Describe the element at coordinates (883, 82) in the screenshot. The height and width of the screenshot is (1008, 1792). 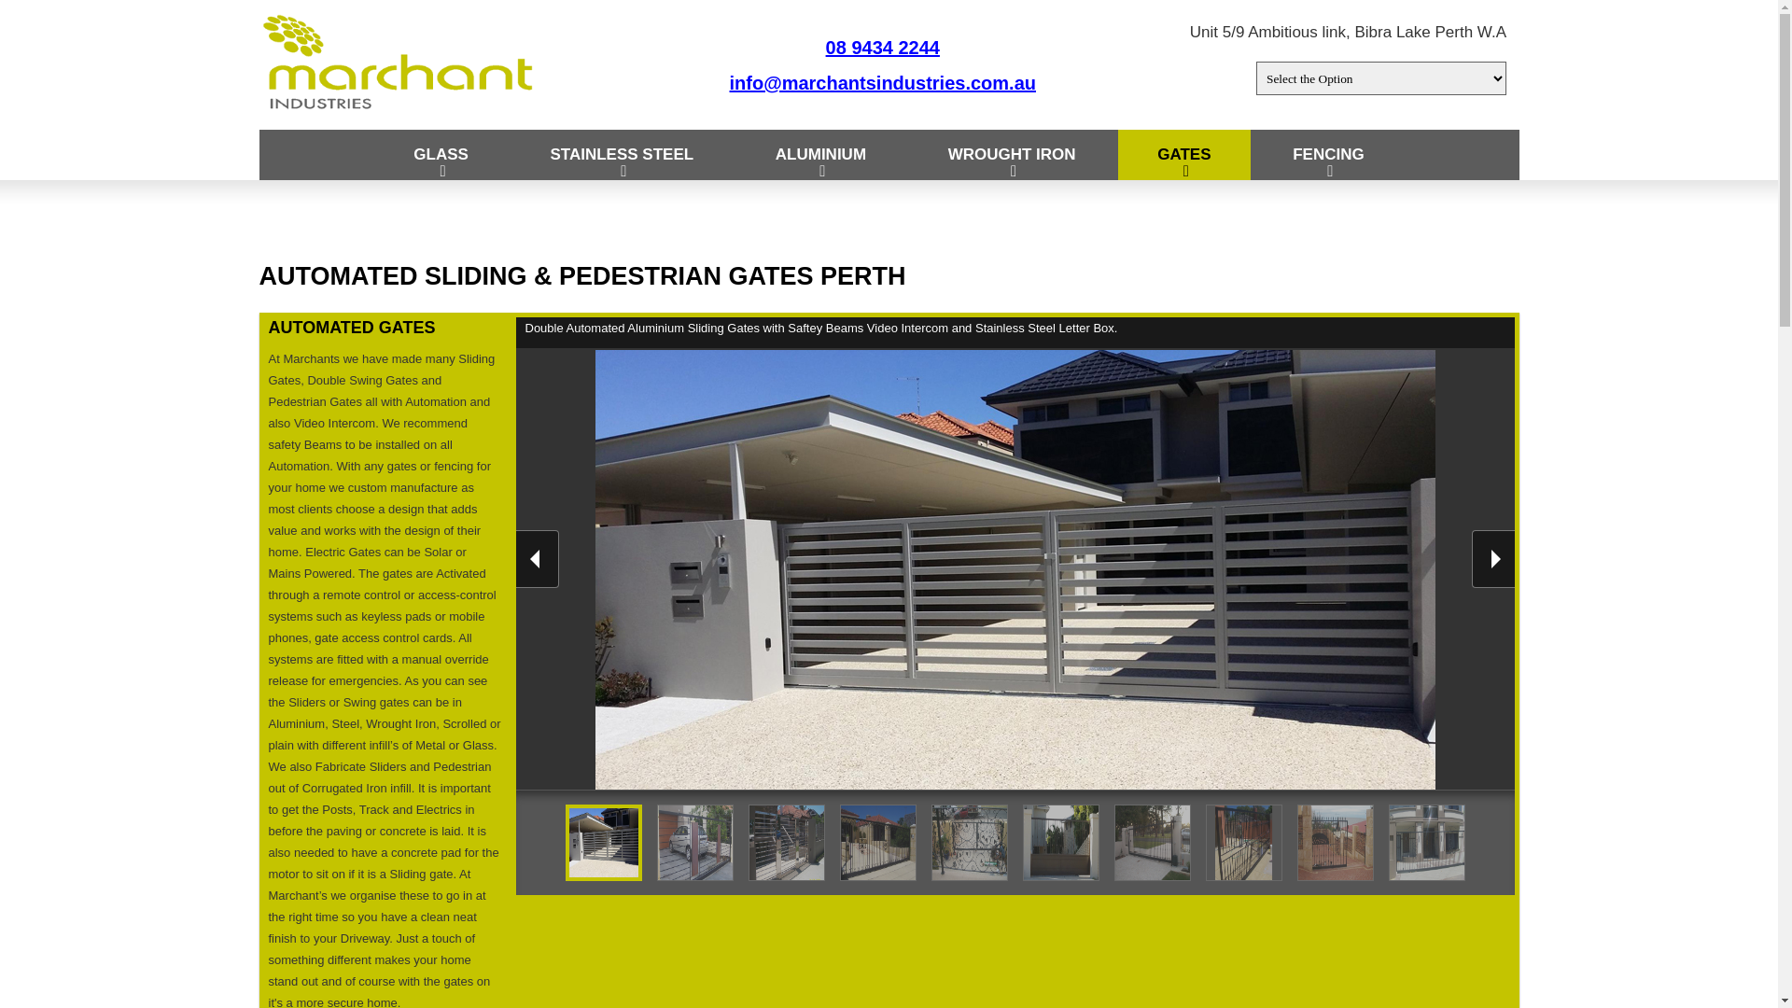
I see `info@marchantsindustries.com.au` at that location.